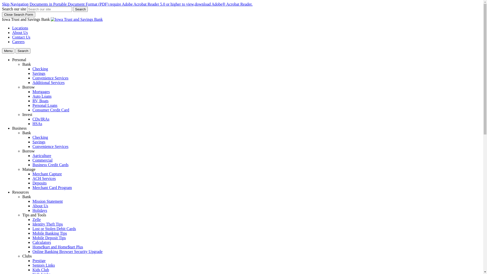  Describe the element at coordinates (39, 142) in the screenshot. I see `Savings` at that location.